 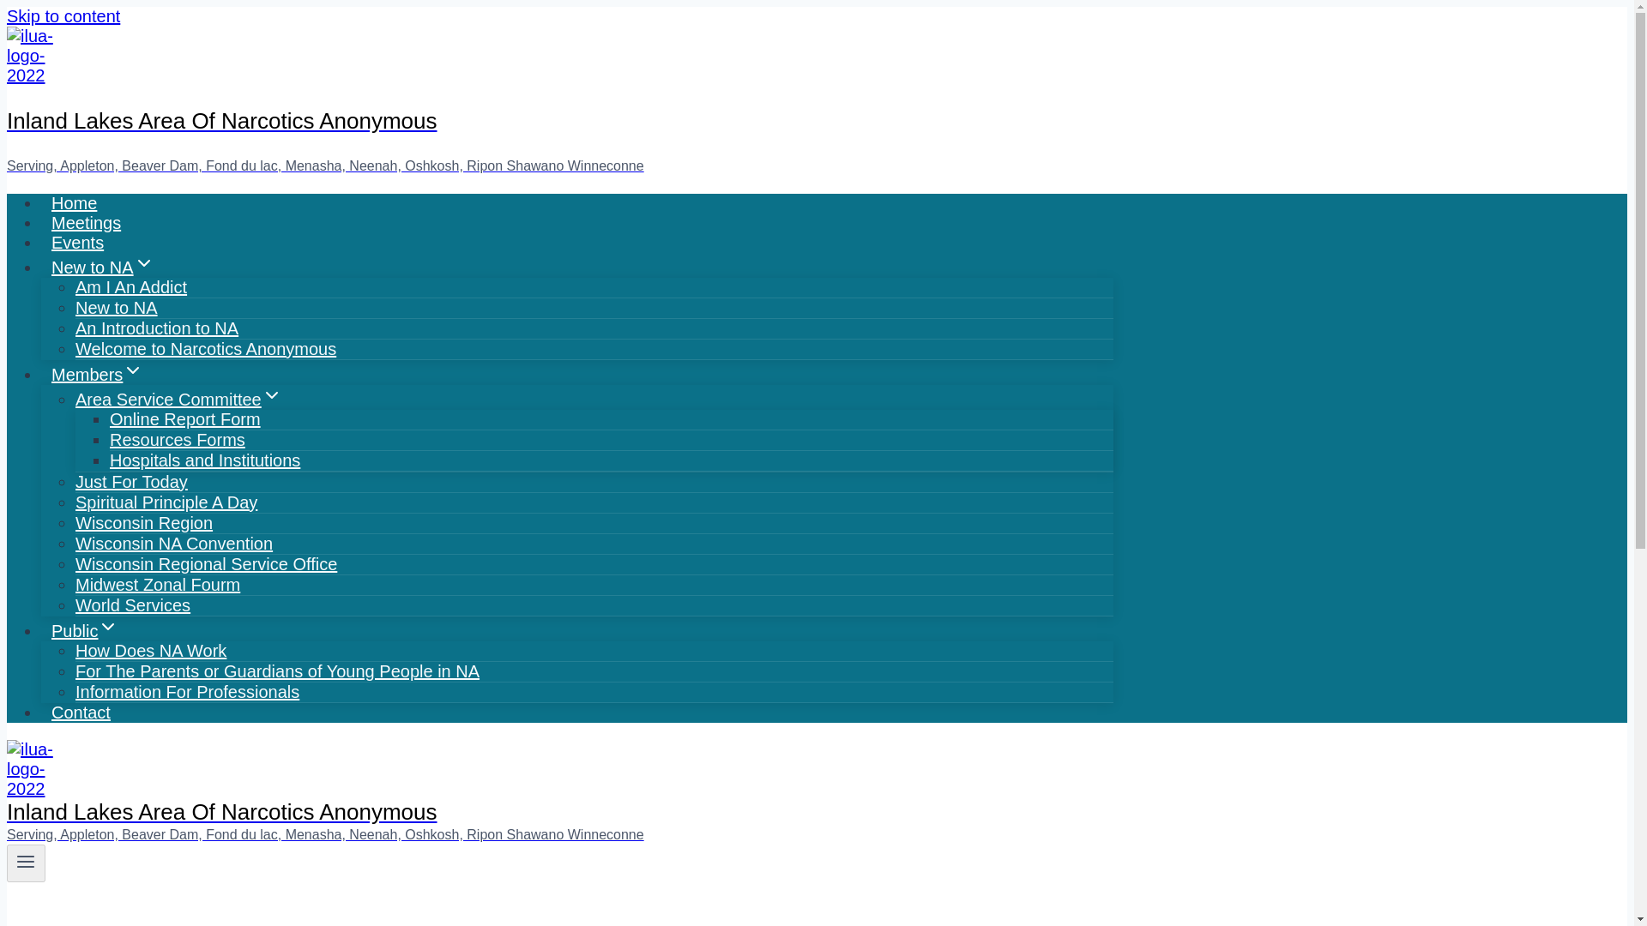 I want to click on Contact, so click(x=81, y=712).